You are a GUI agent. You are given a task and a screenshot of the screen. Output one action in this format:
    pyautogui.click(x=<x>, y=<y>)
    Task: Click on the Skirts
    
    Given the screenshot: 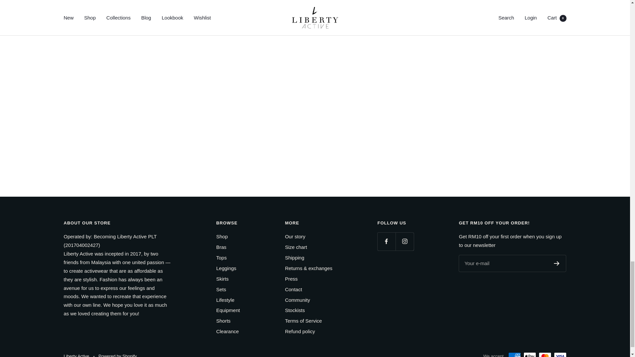 What is the action you would take?
    pyautogui.click(x=222, y=279)
    